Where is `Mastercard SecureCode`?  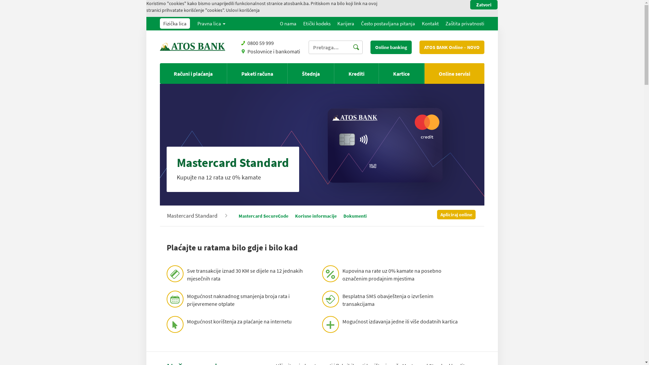 Mastercard SecureCode is located at coordinates (264, 216).